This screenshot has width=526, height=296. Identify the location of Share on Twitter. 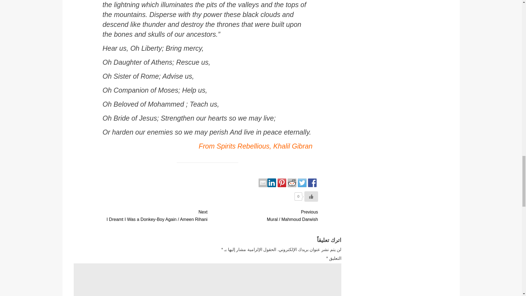
(302, 183).